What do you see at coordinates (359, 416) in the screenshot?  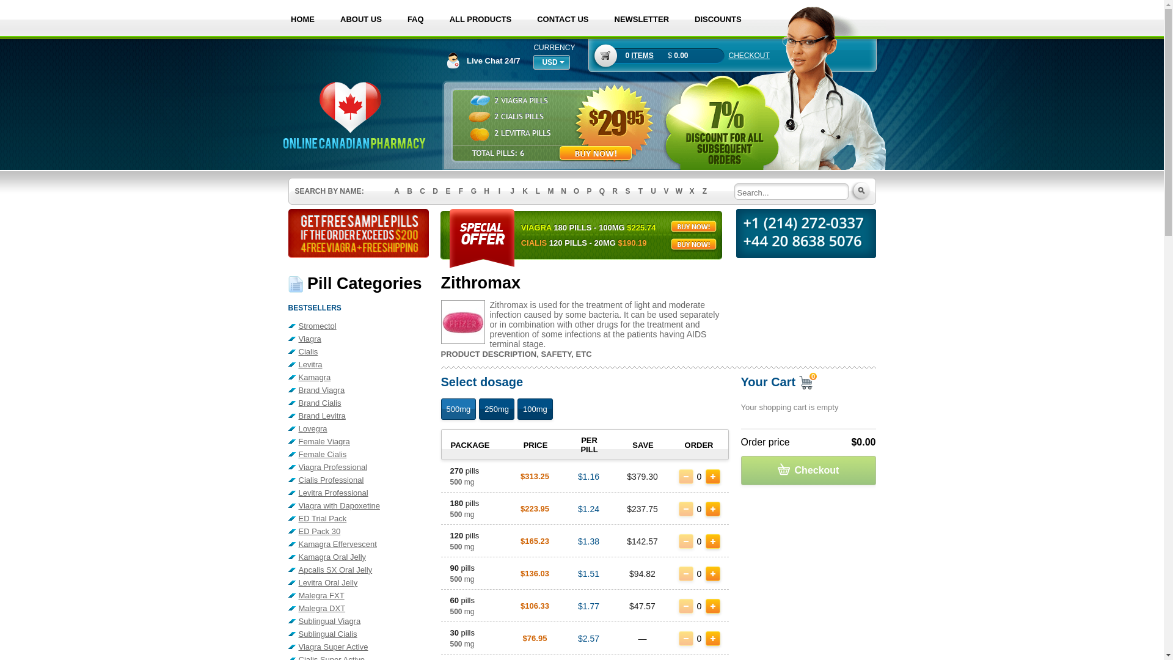 I see `Brand Levitra` at bounding box center [359, 416].